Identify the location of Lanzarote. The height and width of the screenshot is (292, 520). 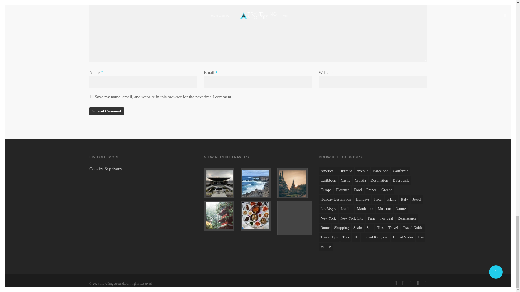
(258, 183).